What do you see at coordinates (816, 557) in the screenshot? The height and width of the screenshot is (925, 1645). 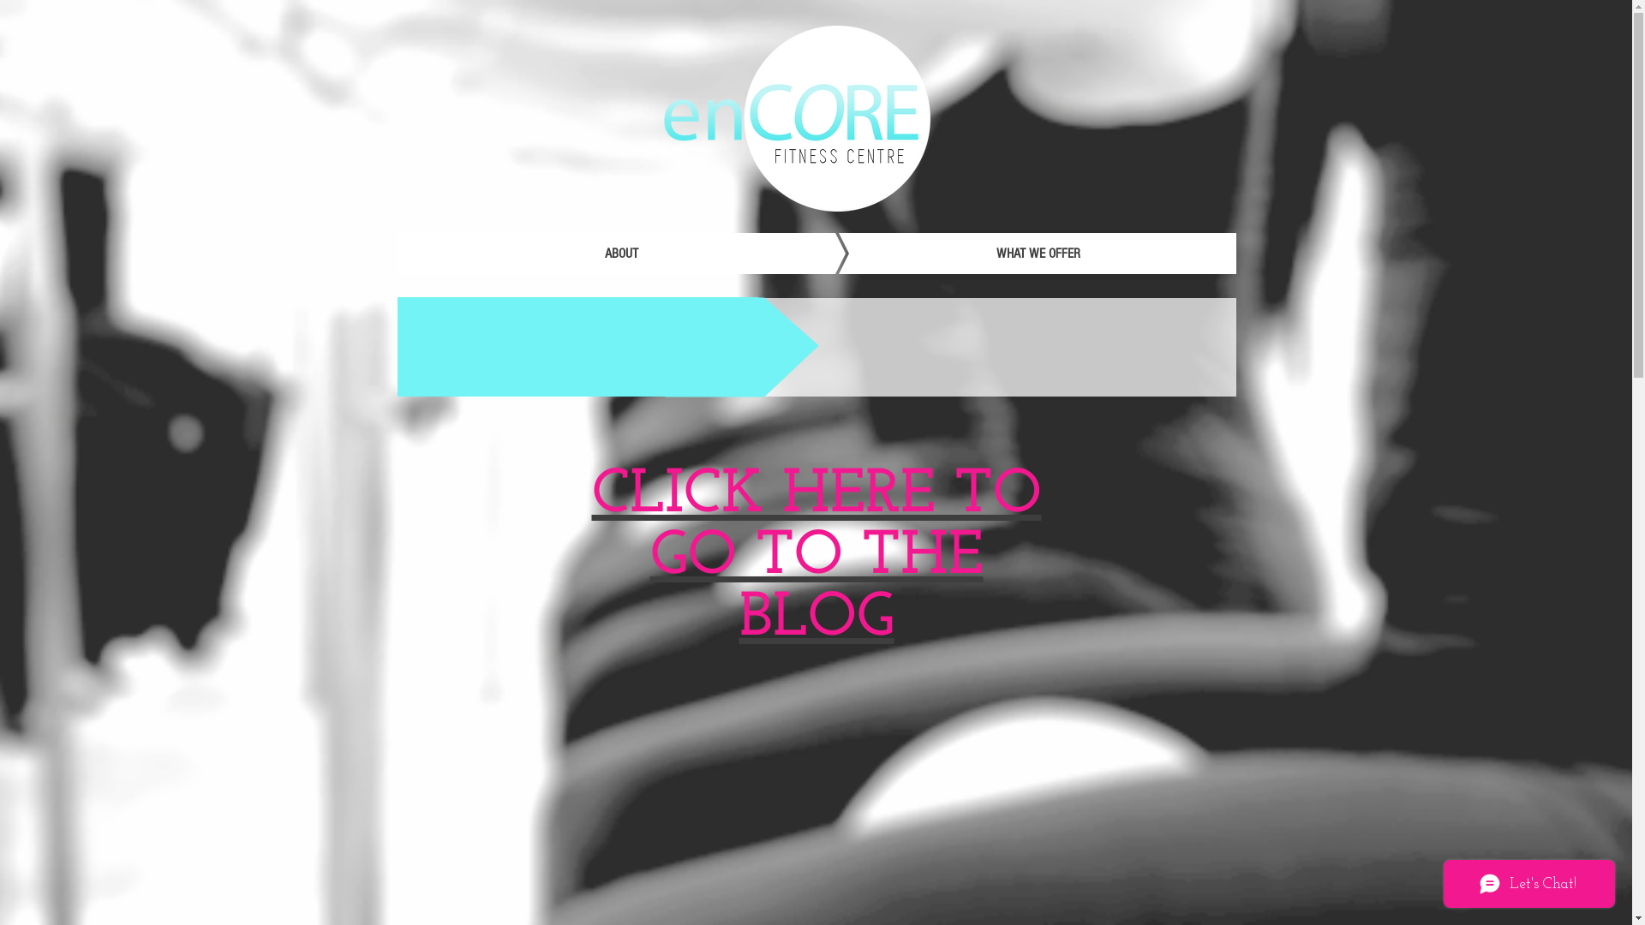 I see `CLICK HERE TO GO TO THE BLOG` at bounding box center [816, 557].